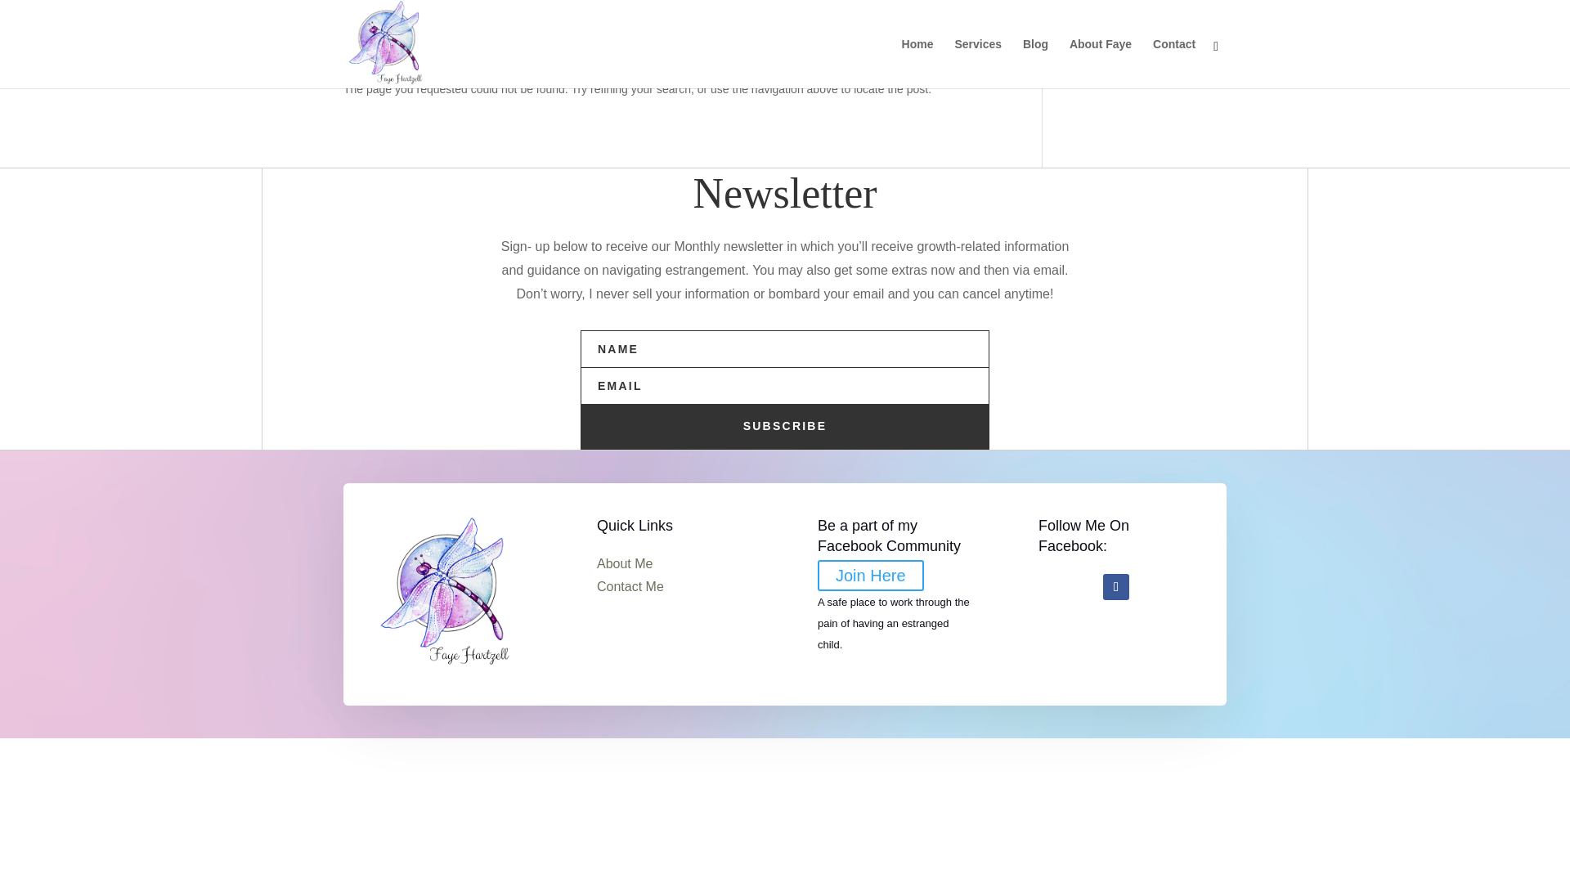  I want to click on Join Here, so click(871, 575).